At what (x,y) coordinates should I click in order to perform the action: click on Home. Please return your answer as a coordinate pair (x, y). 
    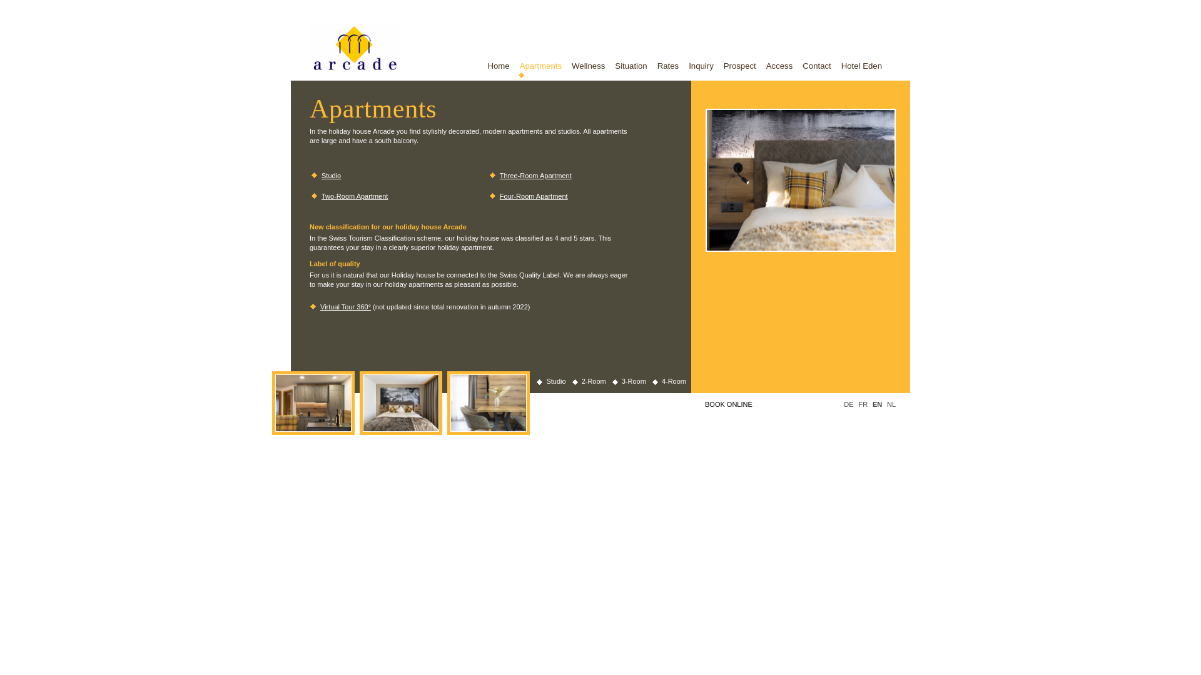
    Looking at the image, I should click on (498, 69).